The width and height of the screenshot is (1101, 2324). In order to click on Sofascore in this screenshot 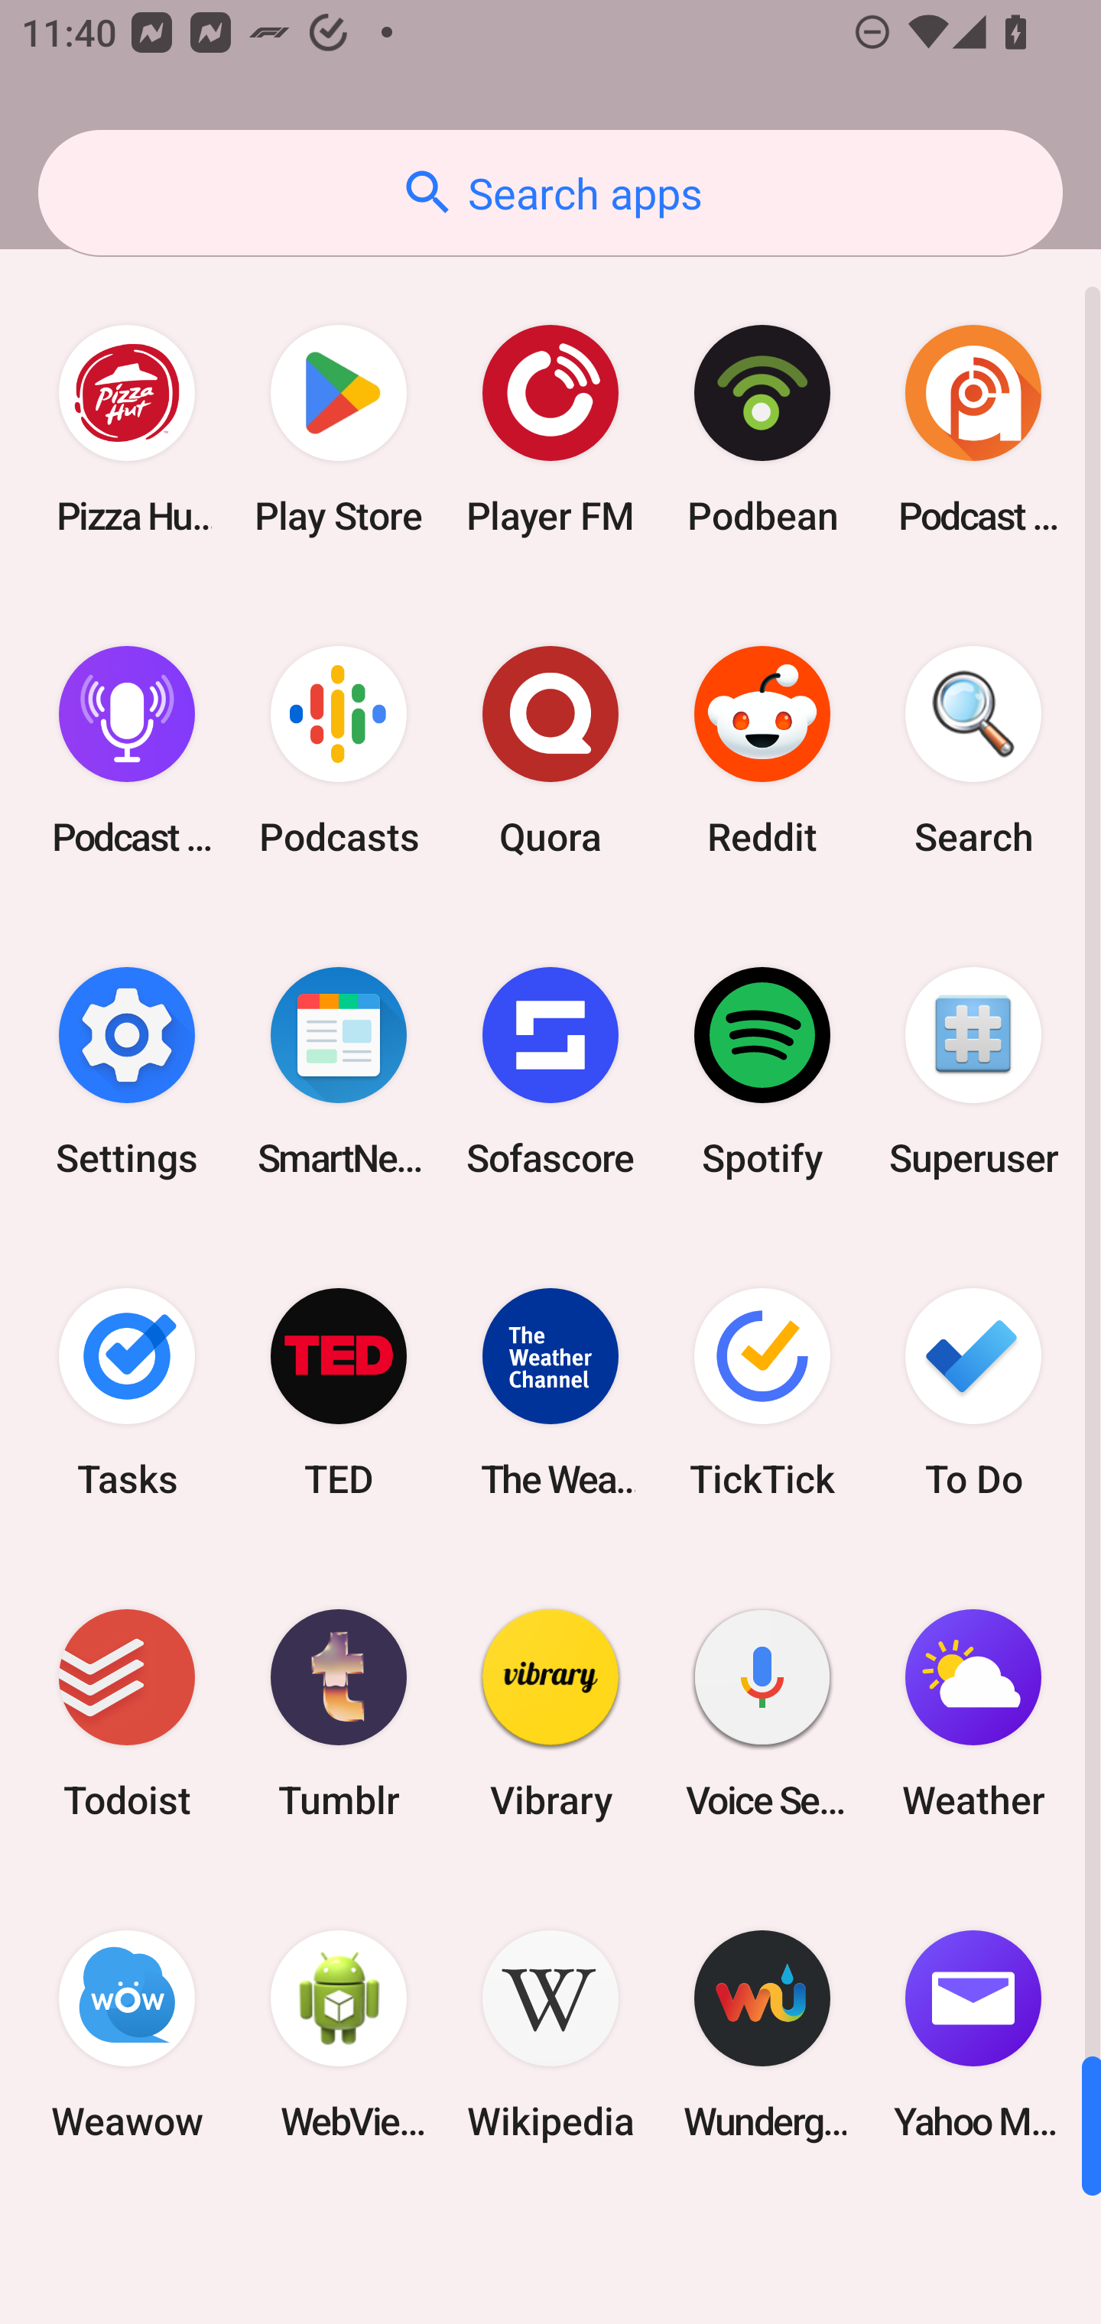, I will do `click(550, 1071)`.